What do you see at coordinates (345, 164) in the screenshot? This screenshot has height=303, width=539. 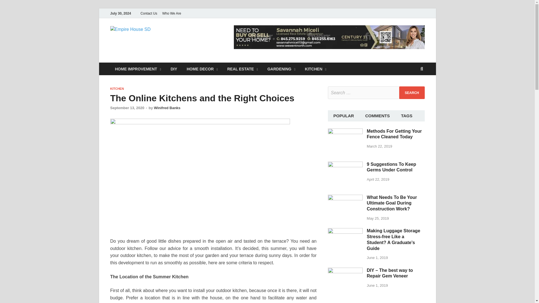 I see `9 Suggestions To Keep Germs Under Control` at bounding box center [345, 164].